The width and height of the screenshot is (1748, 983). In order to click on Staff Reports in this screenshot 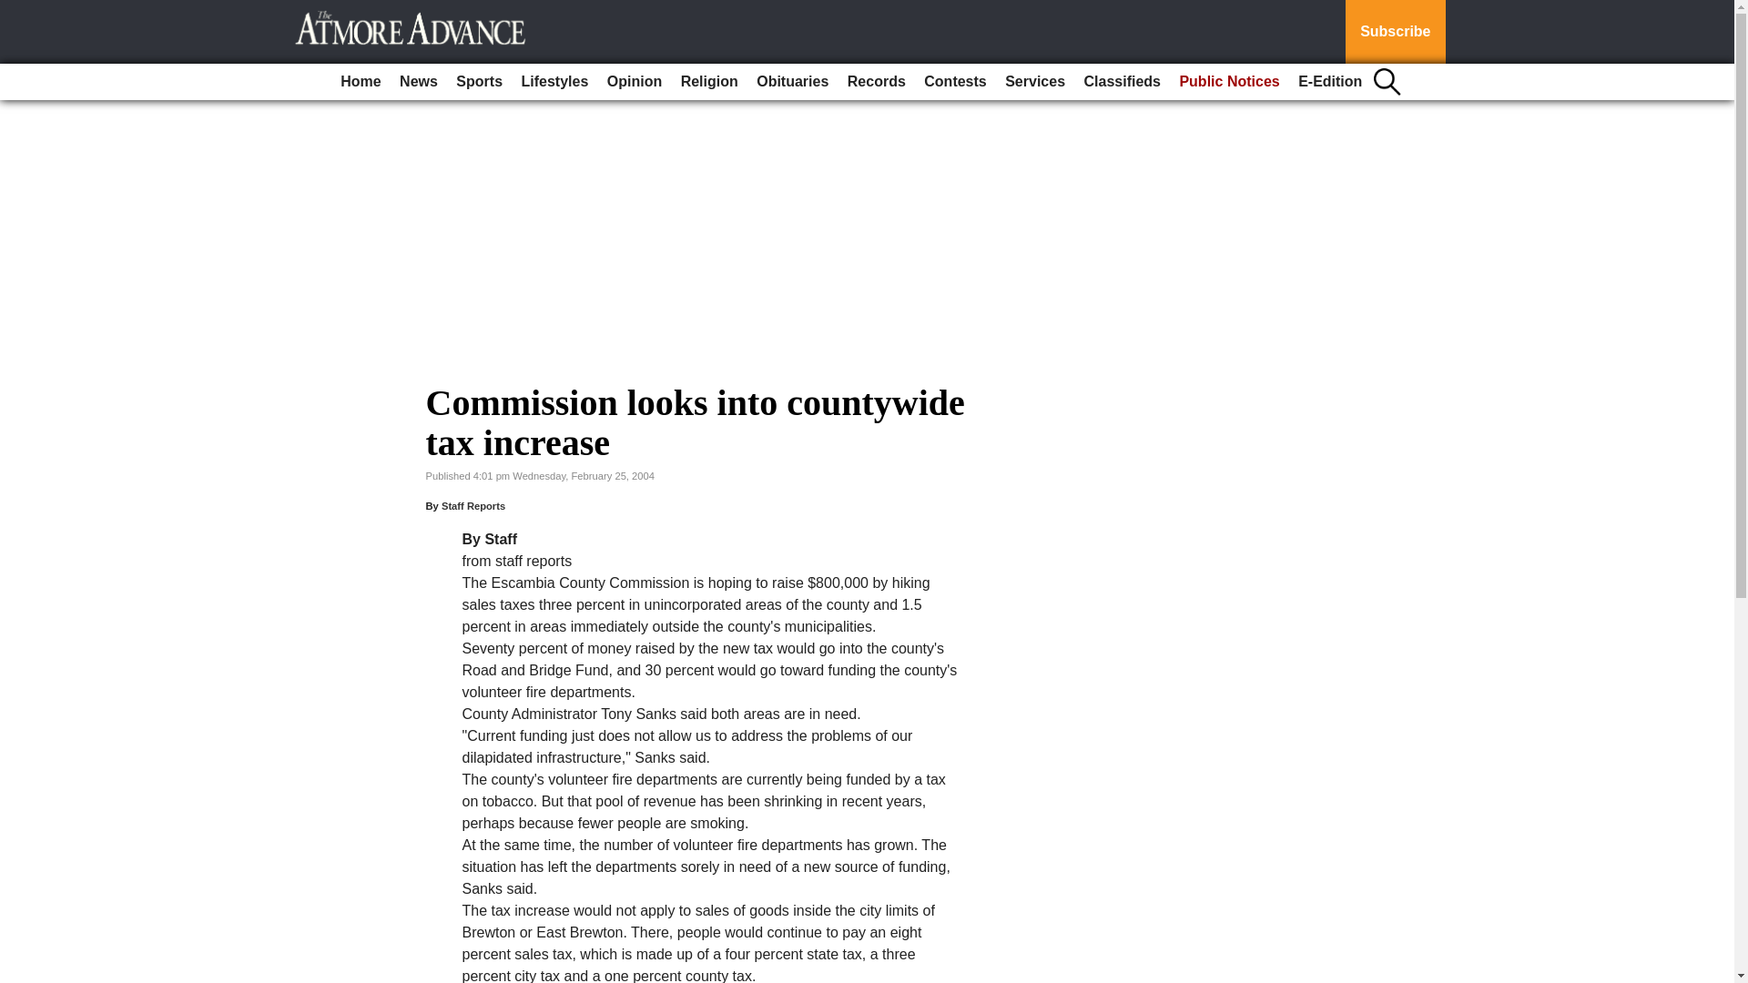, I will do `click(473, 505)`.